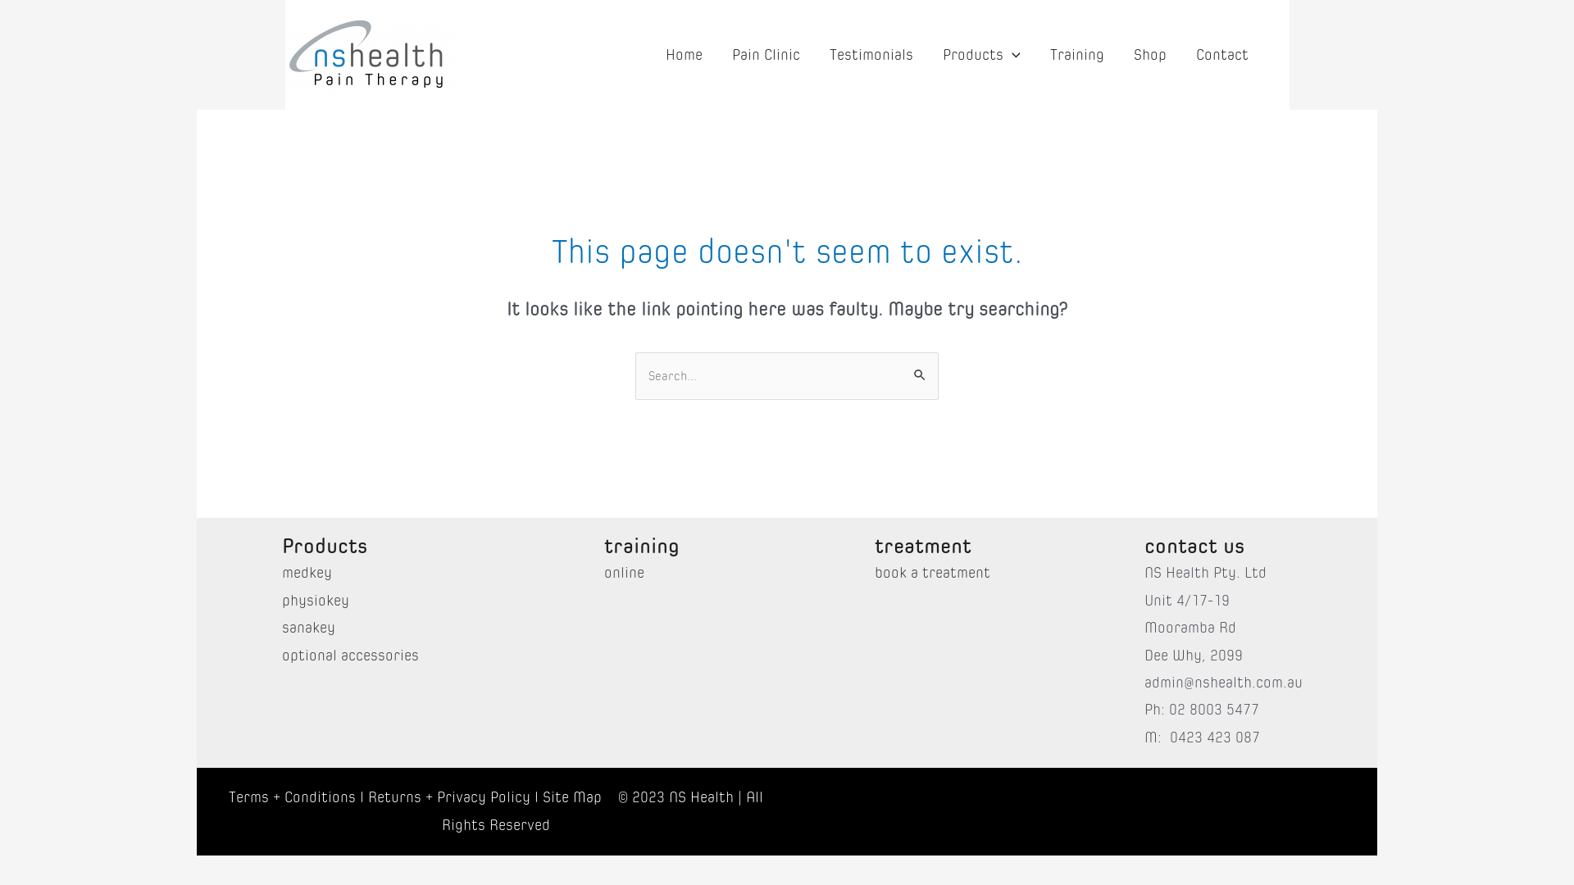 The height and width of the screenshot is (885, 1574). I want to click on online, so click(623, 574).